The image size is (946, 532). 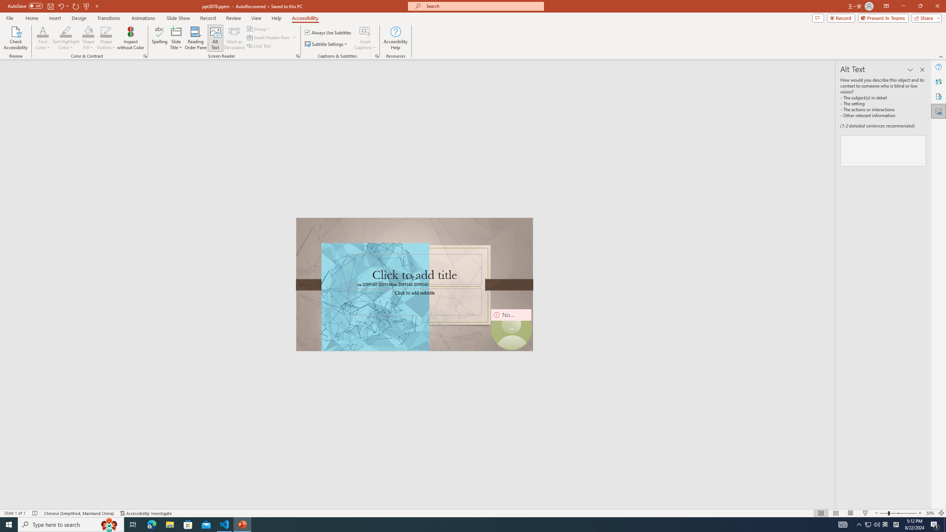 I want to click on Slide Title, so click(x=176, y=38).